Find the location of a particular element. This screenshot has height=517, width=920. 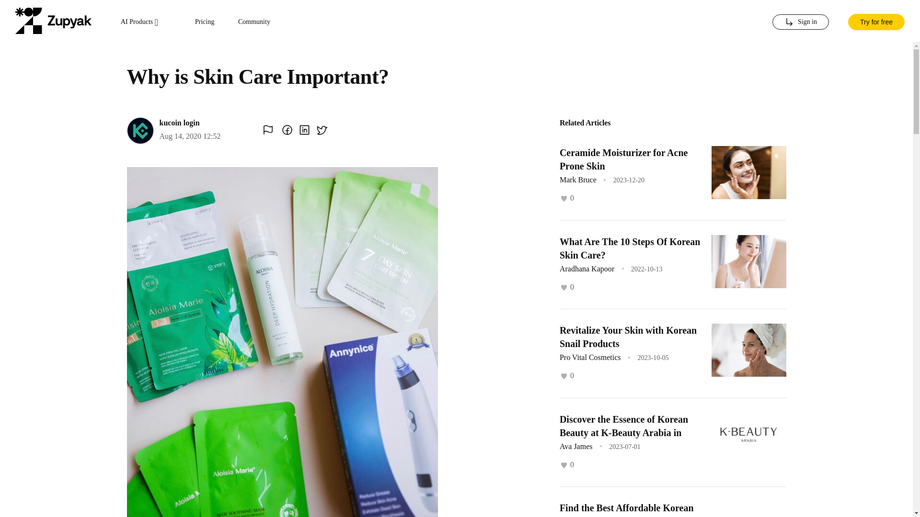

 Sign in is located at coordinates (800, 22).